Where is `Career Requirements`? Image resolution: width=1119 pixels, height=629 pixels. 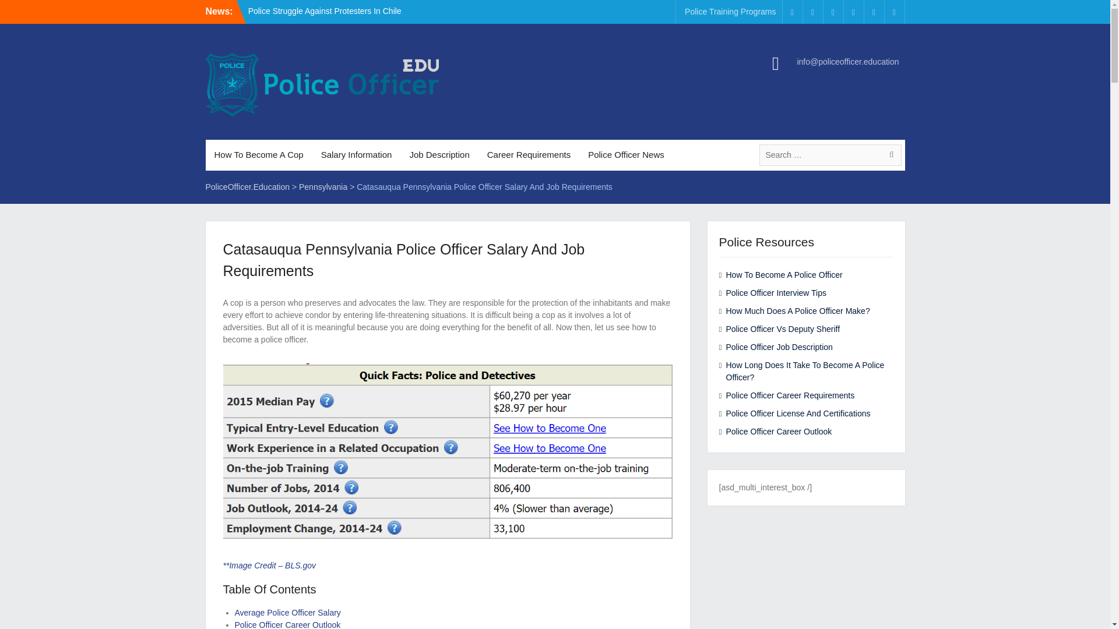
Career Requirements is located at coordinates (529, 155).